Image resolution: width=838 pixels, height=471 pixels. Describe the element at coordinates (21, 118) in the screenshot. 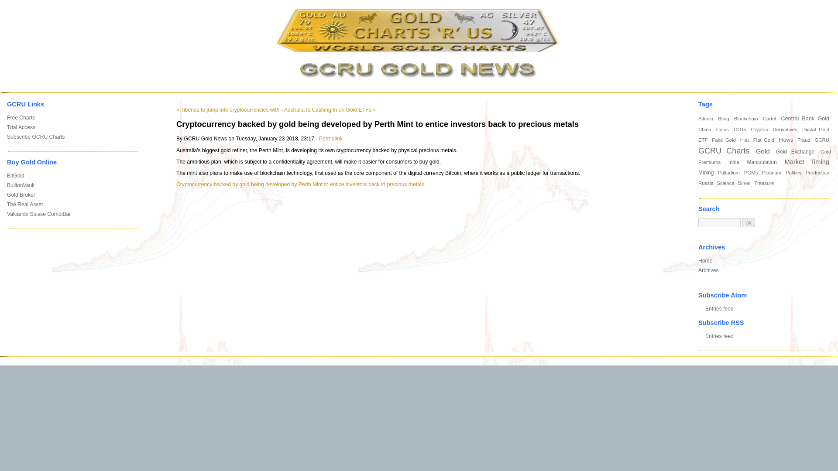

I see `Free Charts` at that location.